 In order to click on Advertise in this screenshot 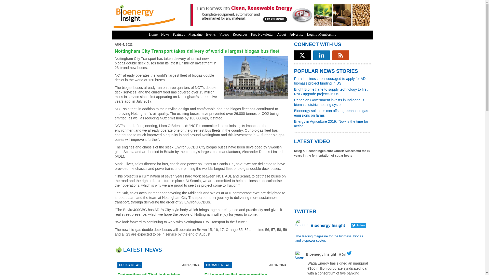, I will do `click(296, 35)`.